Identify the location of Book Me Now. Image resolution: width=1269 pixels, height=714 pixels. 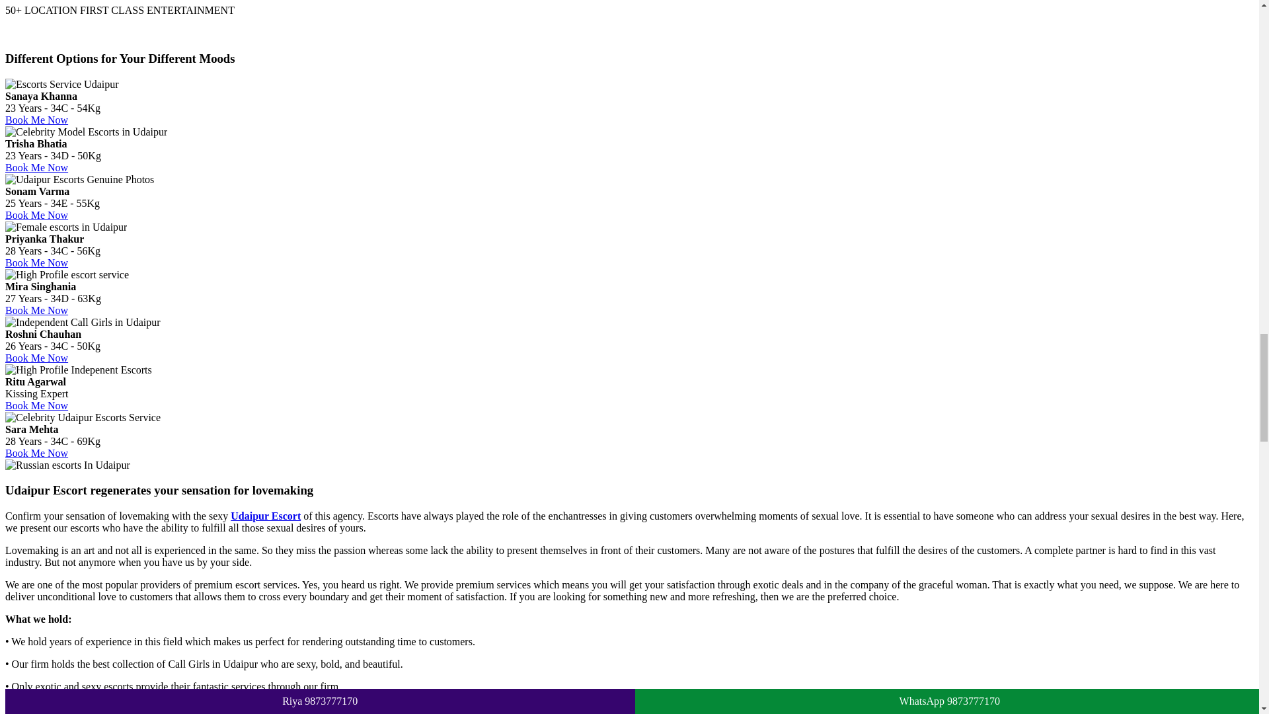
(36, 120).